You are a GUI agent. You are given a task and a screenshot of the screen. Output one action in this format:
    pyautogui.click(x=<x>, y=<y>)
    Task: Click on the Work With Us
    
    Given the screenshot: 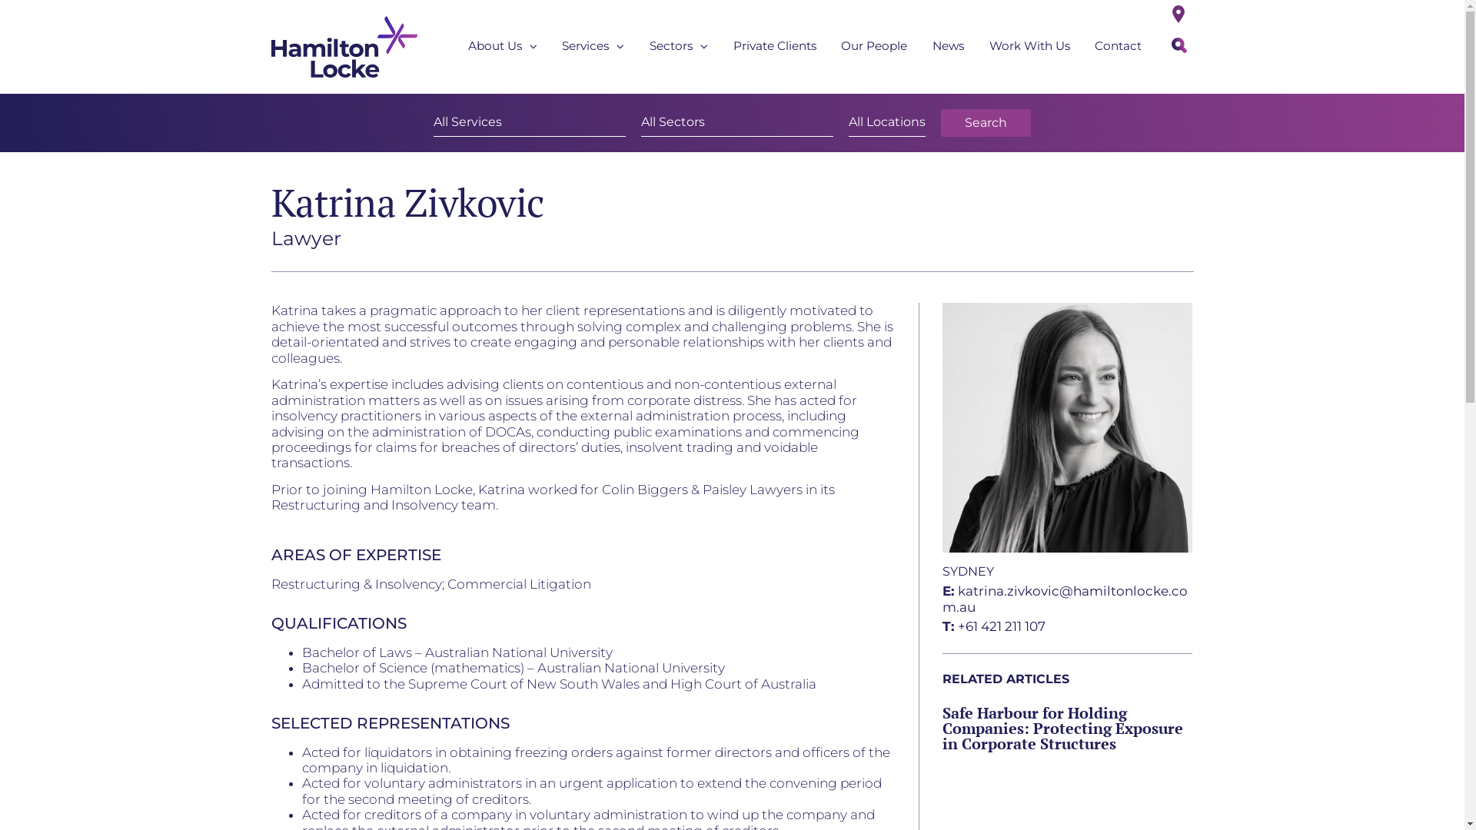 What is the action you would take?
    pyautogui.click(x=1029, y=47)
    